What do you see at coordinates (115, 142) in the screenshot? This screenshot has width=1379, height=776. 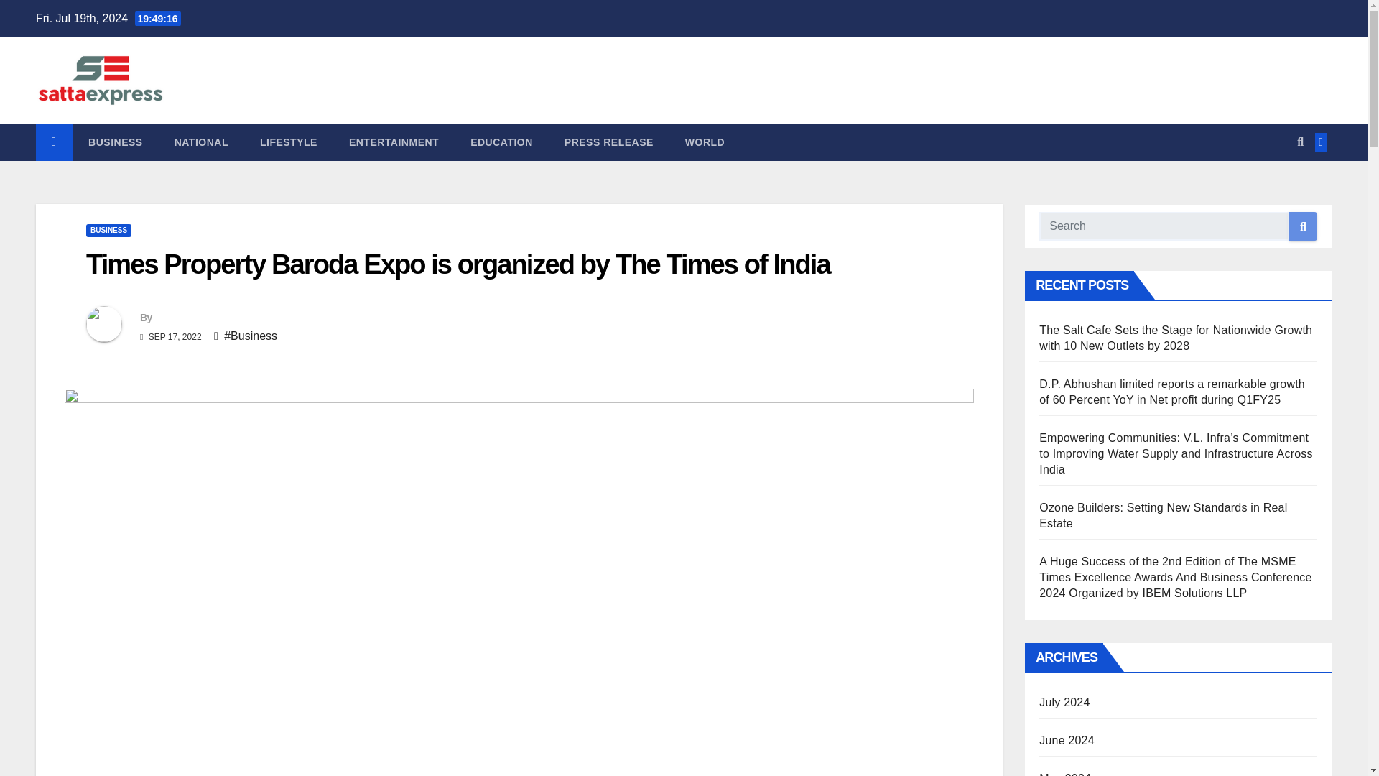 I see `BUSINESS` at bounding box center [115, 142].